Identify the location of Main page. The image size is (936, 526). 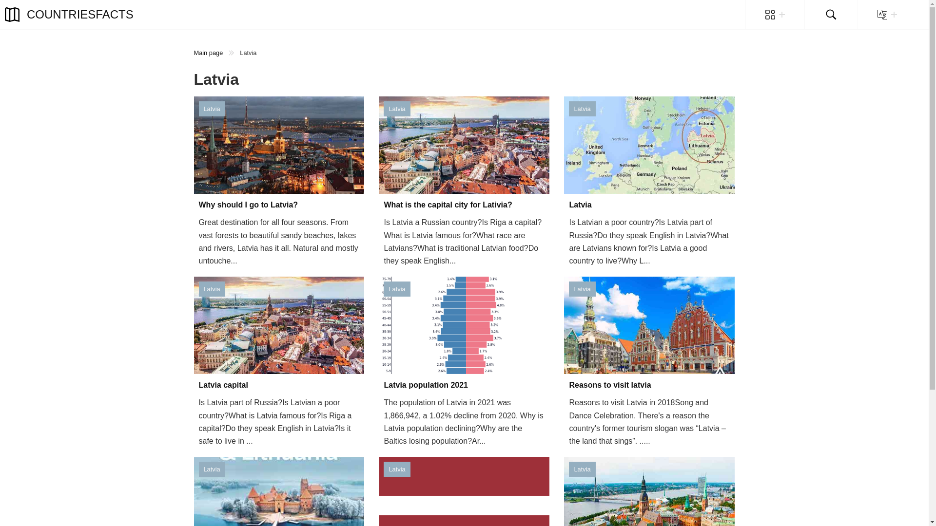
(209, 53).